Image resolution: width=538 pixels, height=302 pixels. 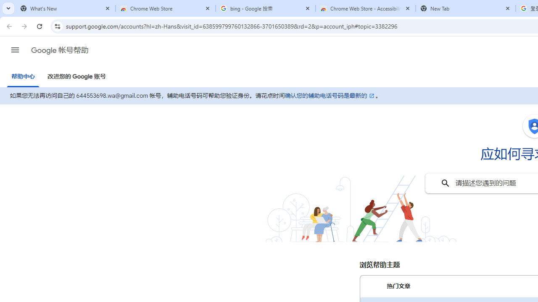 What do you see at coordinates (8, 26) in the screenshot?
I see `Back` at bounding box center [8, 26].